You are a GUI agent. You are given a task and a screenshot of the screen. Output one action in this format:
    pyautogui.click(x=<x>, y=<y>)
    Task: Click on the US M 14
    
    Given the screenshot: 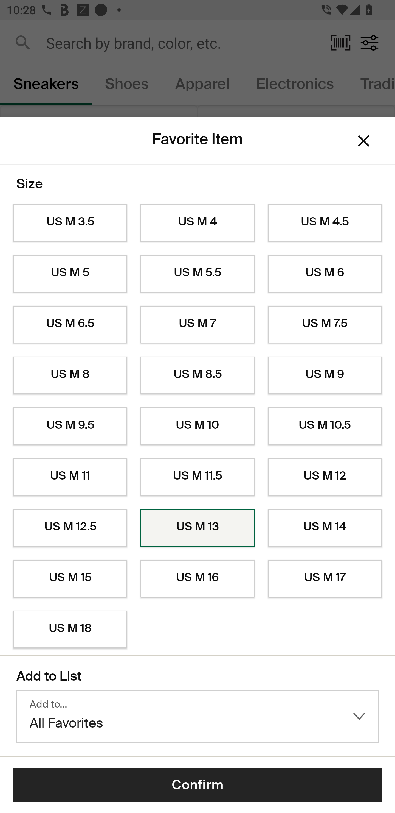 What is the action you would take?
    pyautogui.click(x=325, y=528)
    